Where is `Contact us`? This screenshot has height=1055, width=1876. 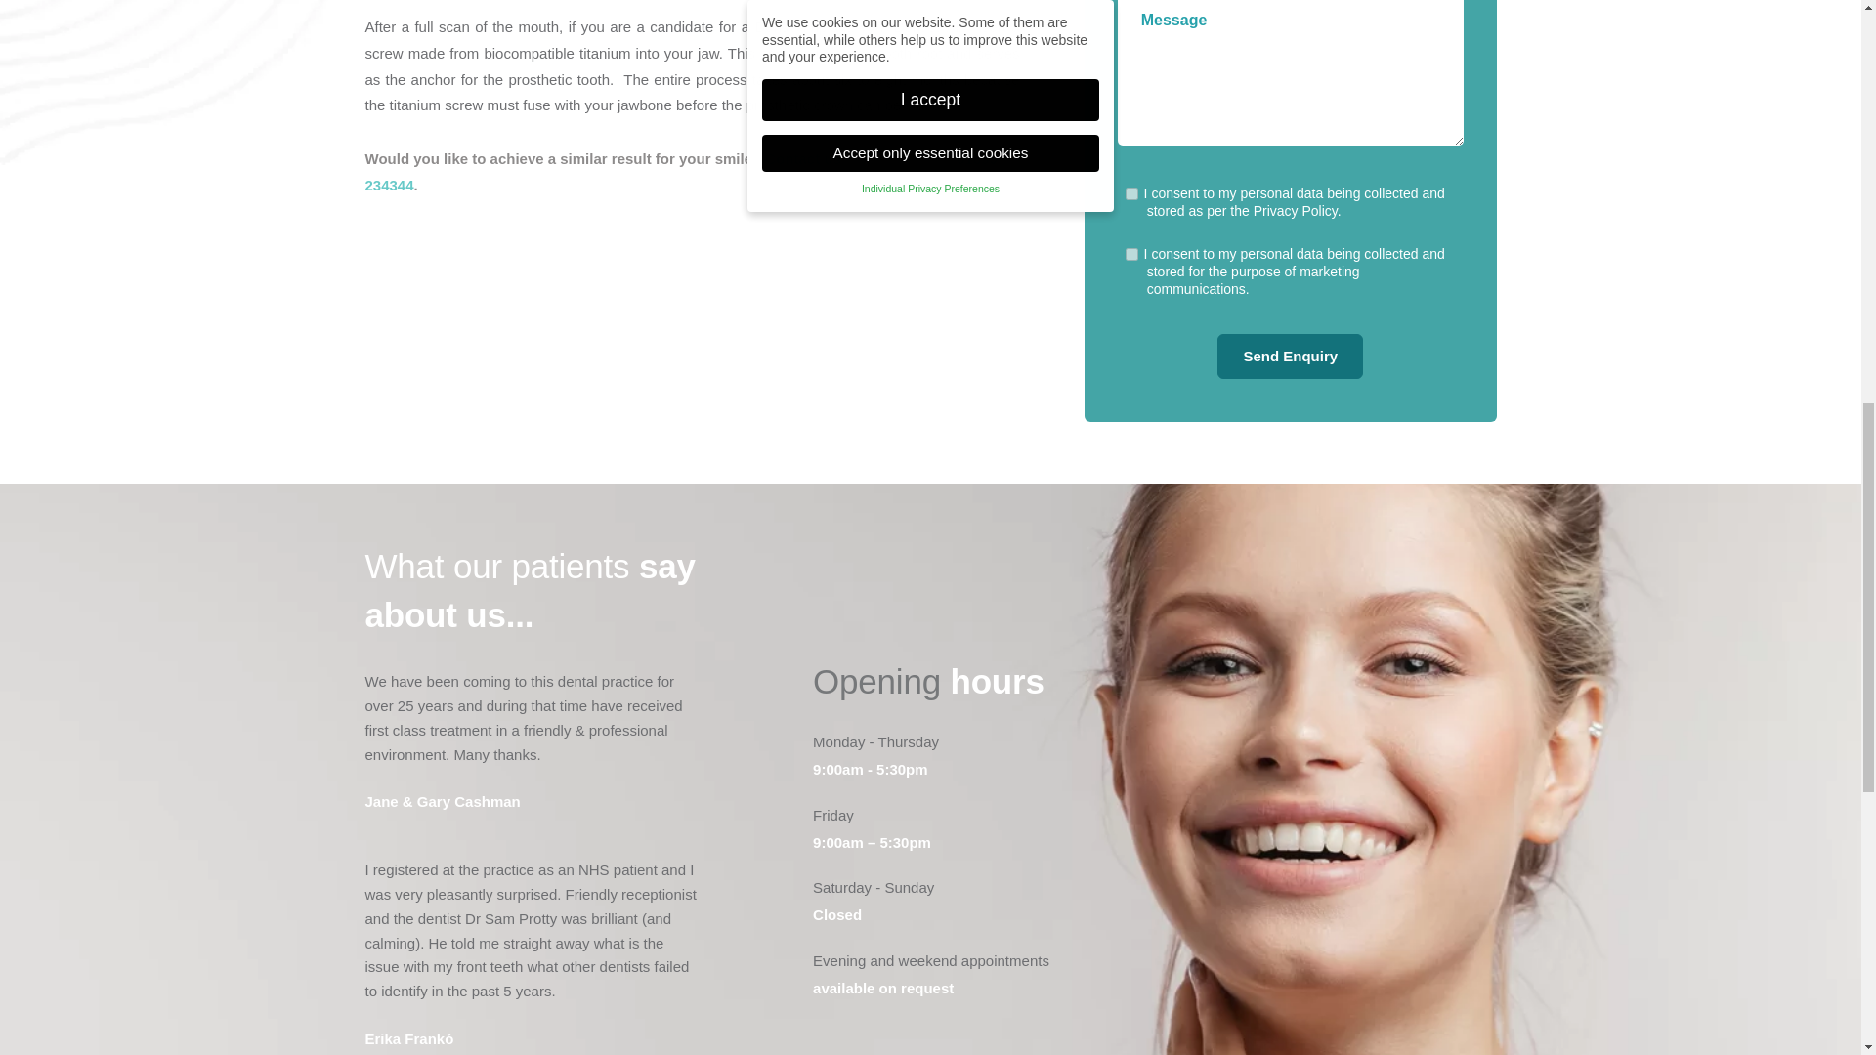 Contact us is located at coordinates (803, 158).